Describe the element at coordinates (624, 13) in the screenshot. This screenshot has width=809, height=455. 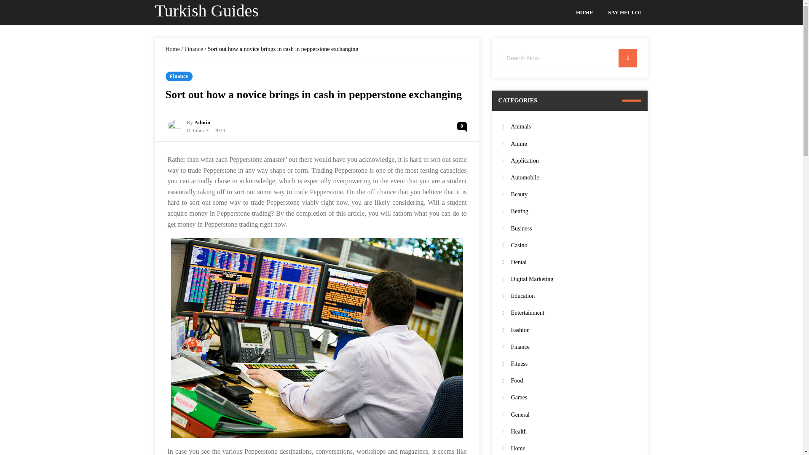
I see `SAY HELLO!` at that location.